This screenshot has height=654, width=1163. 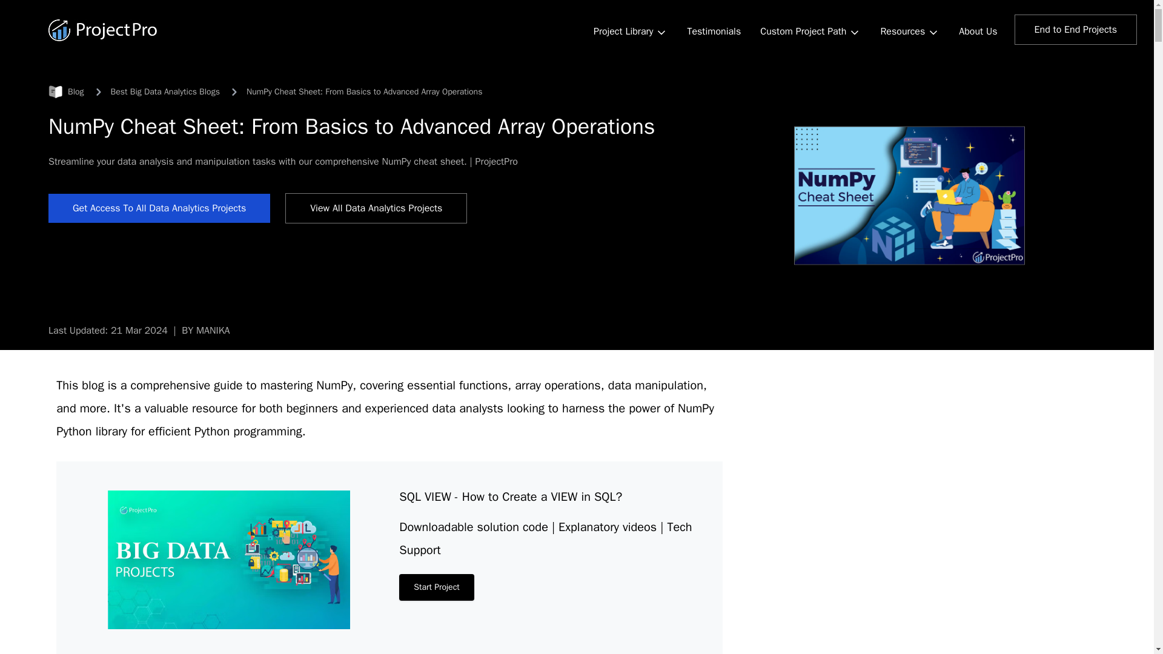 I want to click on Get Access To All Data Analytics Projects, so click(x=159, y=208).